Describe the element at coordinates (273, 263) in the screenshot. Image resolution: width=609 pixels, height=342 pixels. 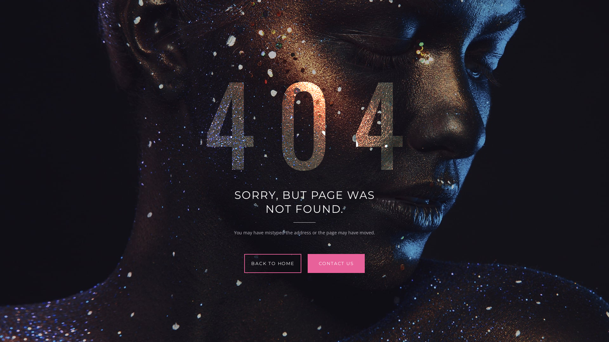
I see `BACK TO HOME` at that location.